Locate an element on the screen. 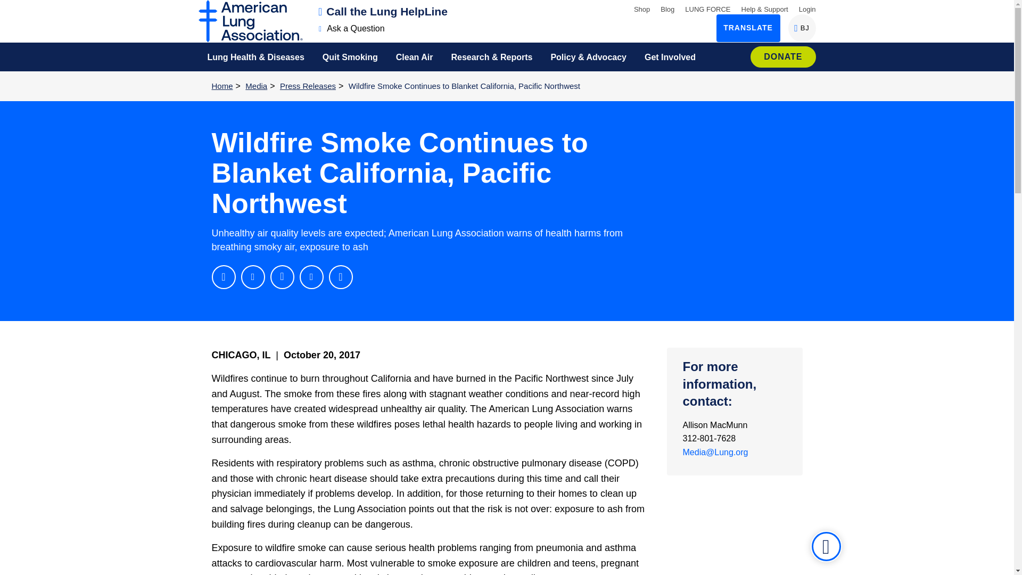 This screenshot has width=1022, height=575. Call the Lung HelpLine is located at coordinates (383, 11).